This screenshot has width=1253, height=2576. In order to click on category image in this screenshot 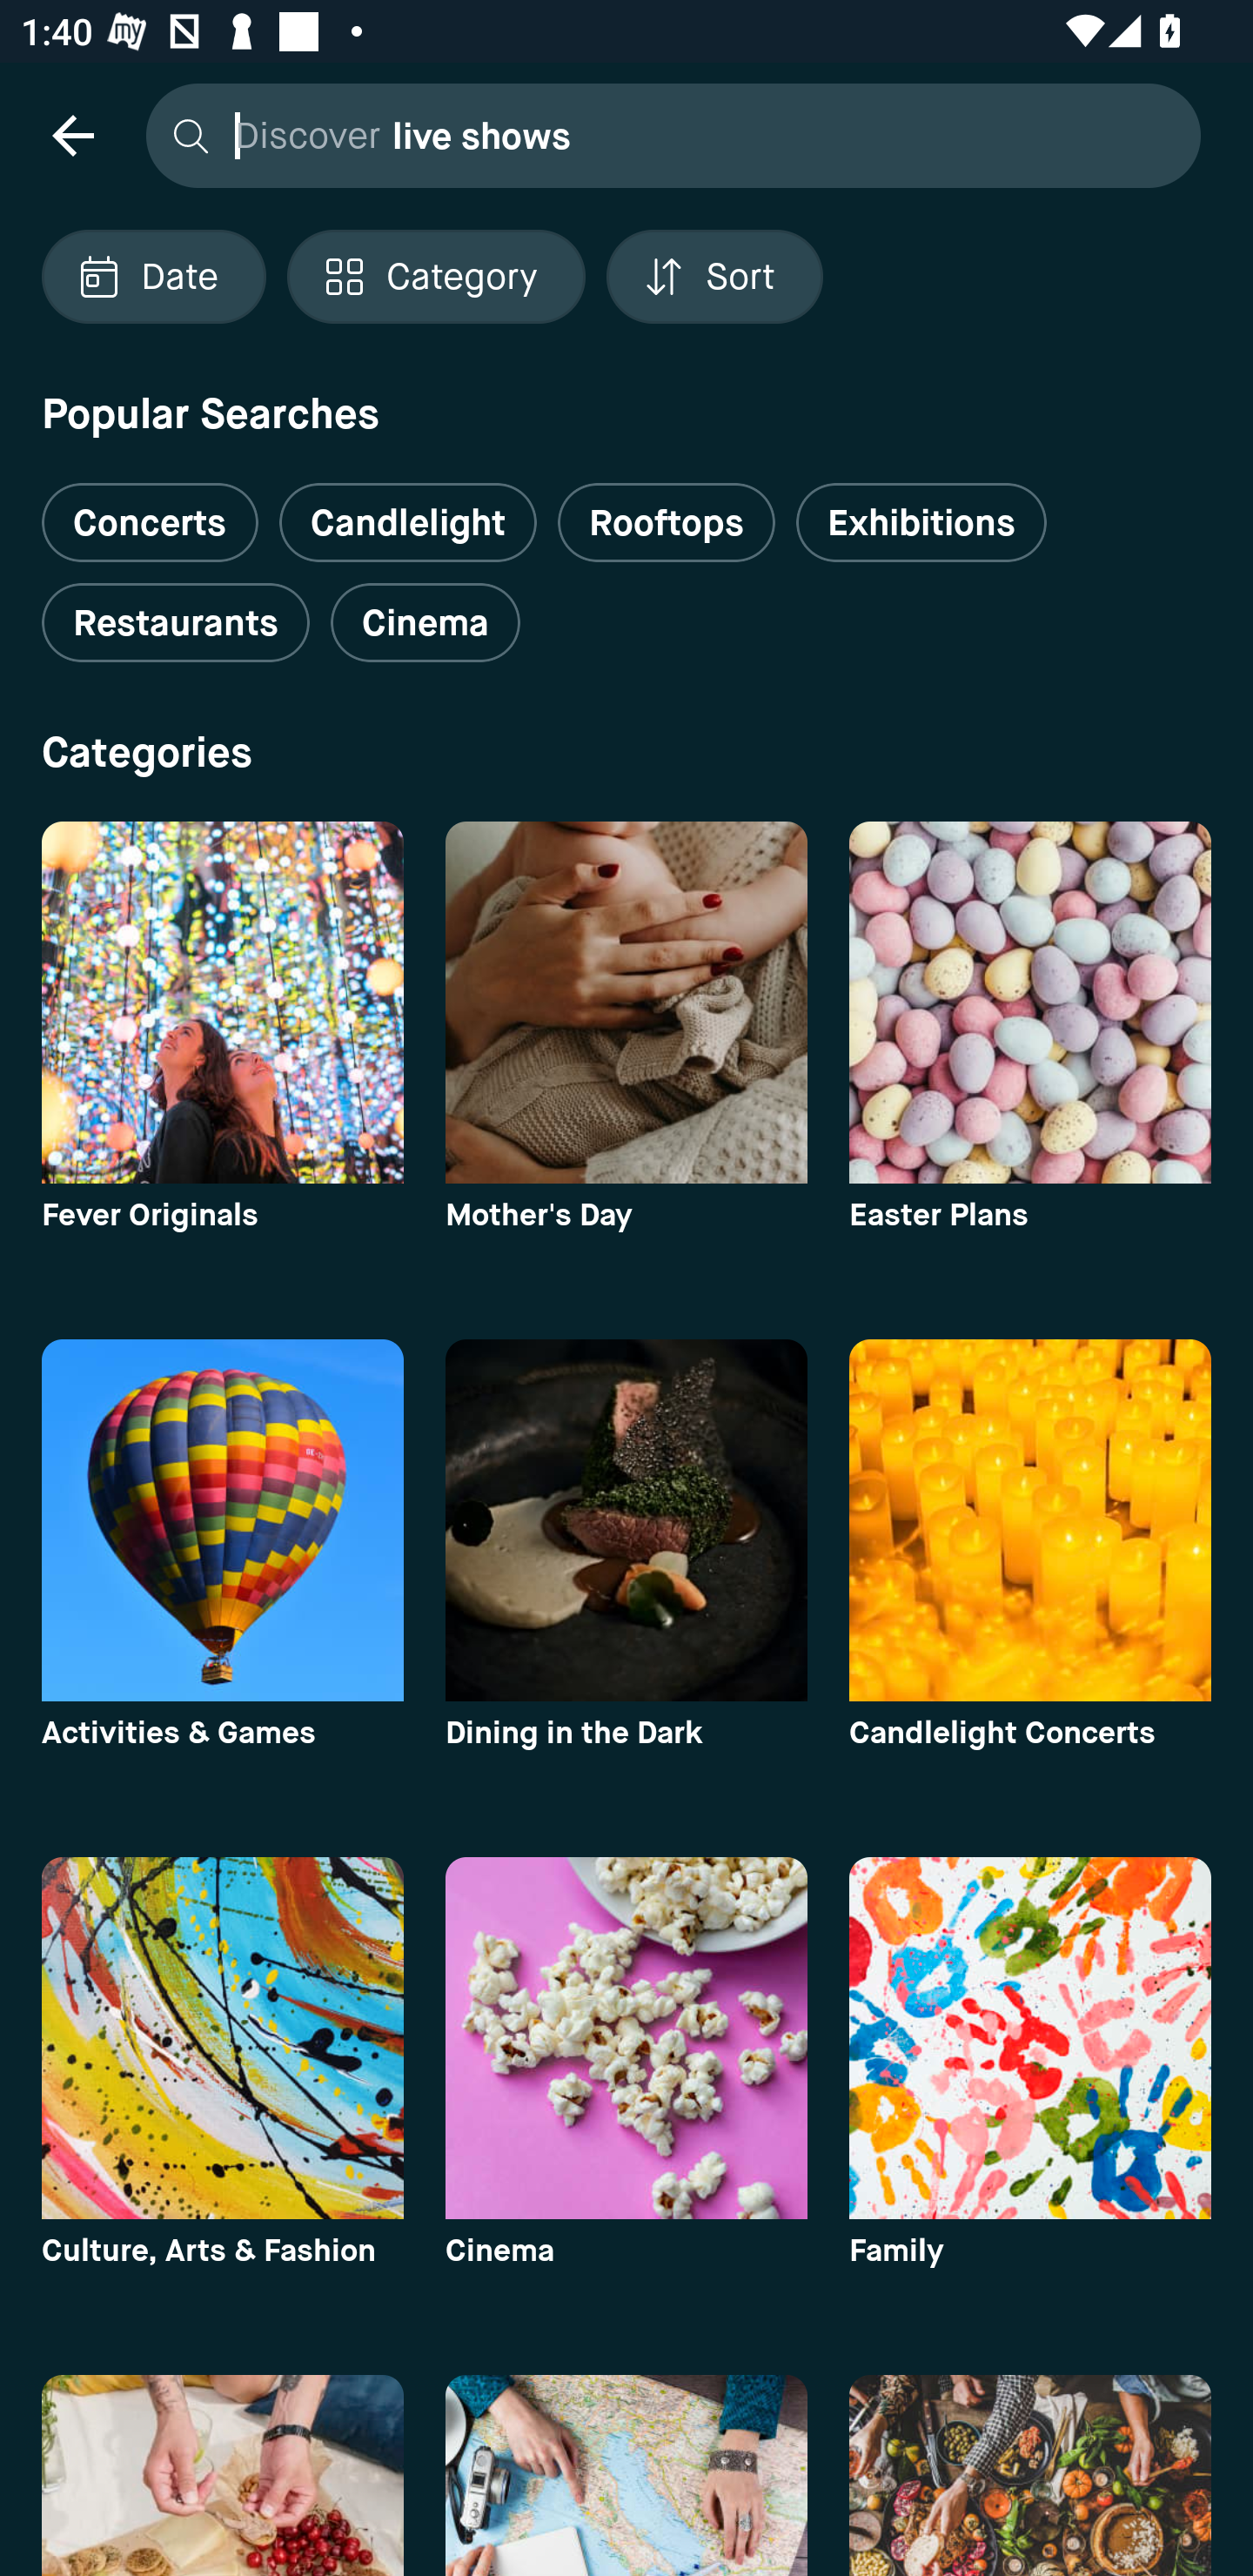, I will do `click(1030, 2037)`.